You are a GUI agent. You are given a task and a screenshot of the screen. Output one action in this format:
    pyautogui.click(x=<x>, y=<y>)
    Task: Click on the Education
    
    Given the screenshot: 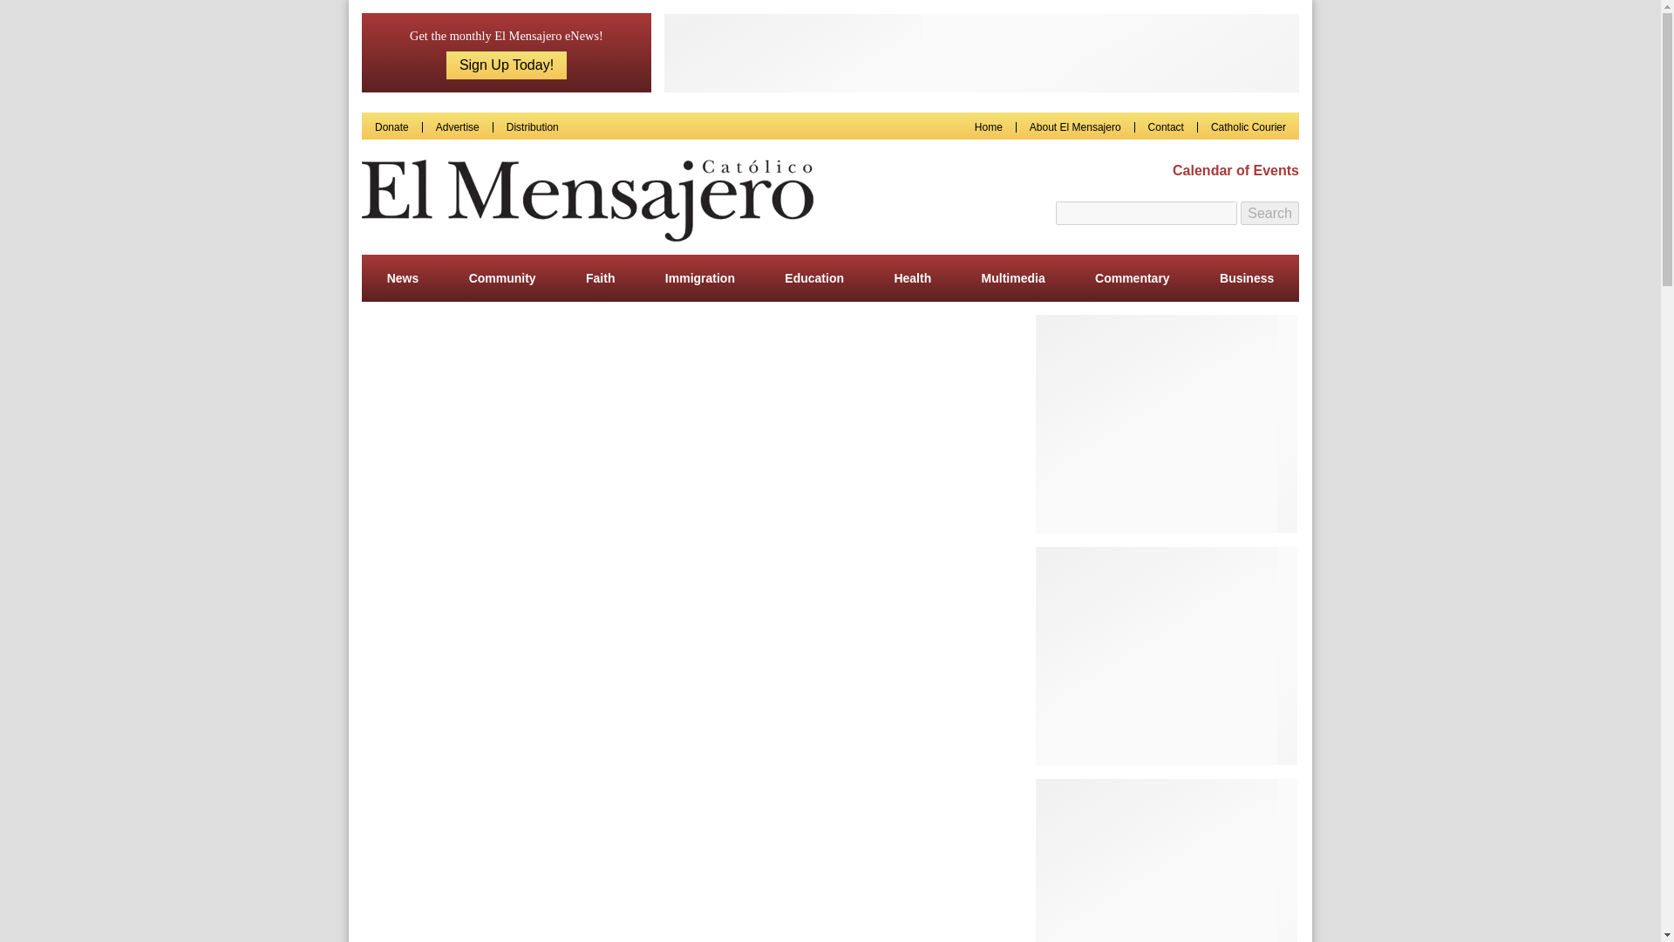 What is the action you would take?
    pyautogui.click(x=814, y=277)
    